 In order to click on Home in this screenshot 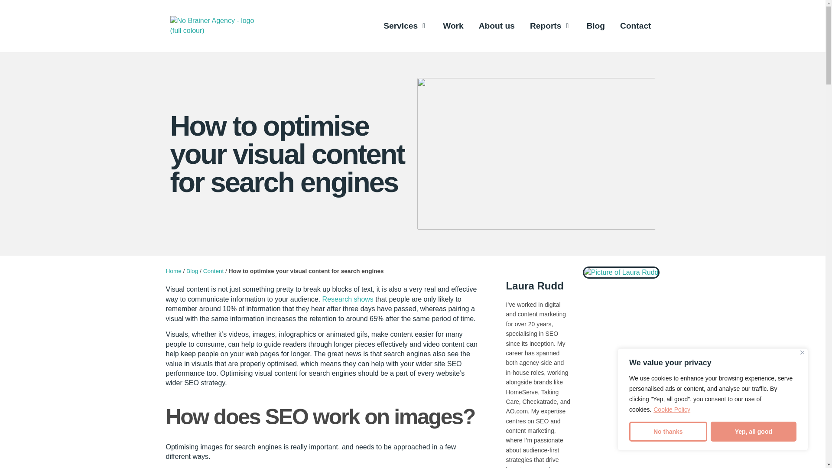, I will do `click(173, 270)`.